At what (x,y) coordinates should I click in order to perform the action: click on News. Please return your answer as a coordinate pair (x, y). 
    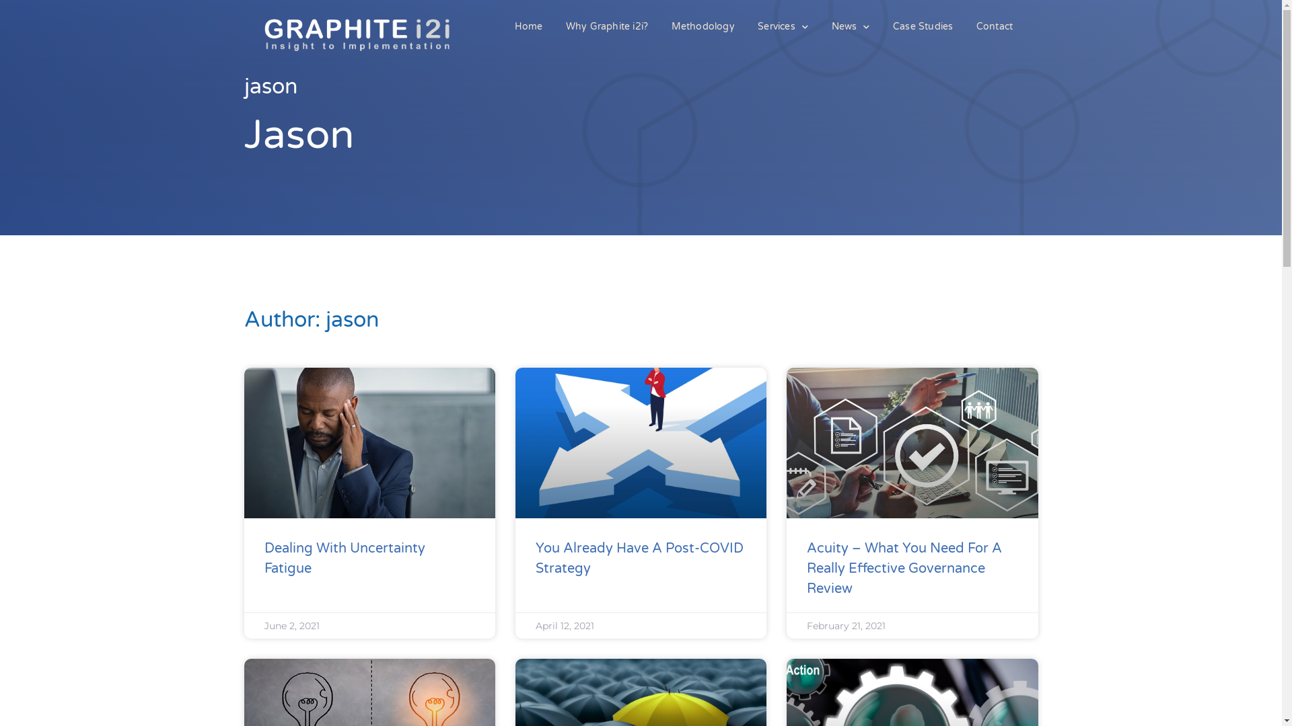
    Looking at the image, I should click on (851, 27).